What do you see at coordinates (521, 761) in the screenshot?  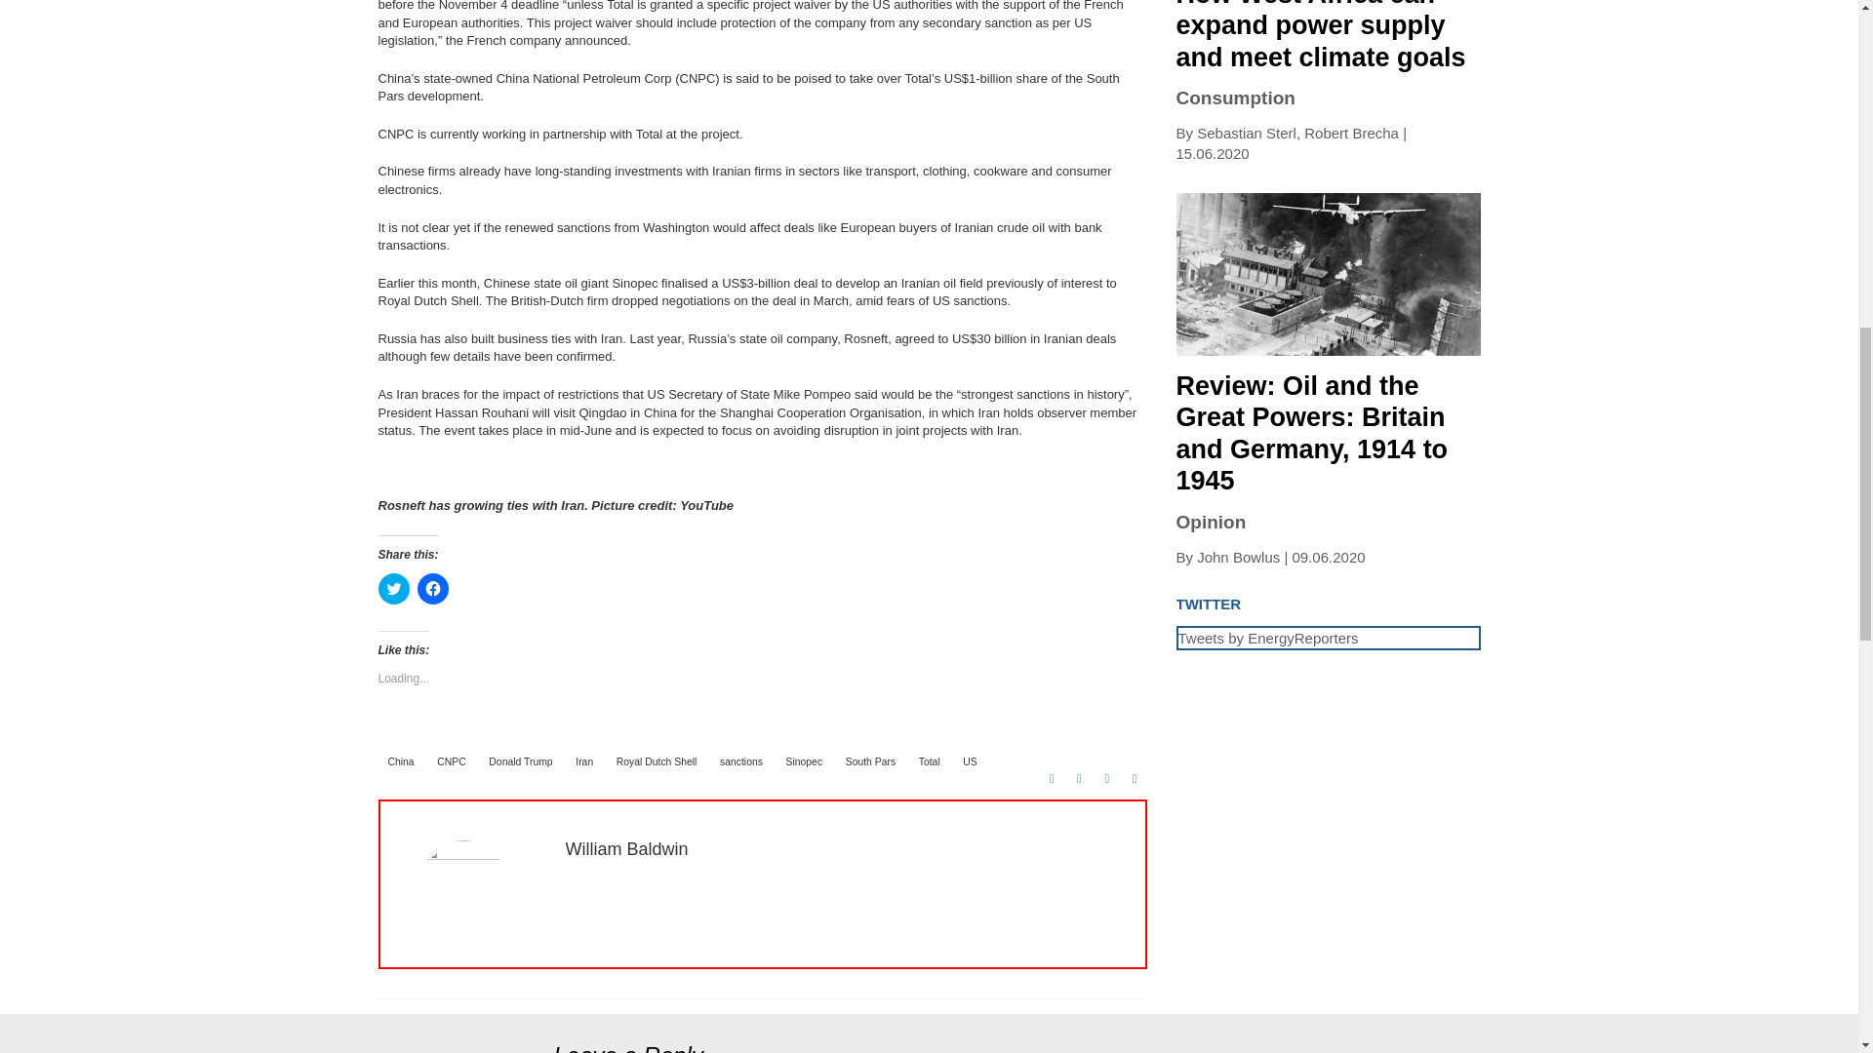 I see `Donald Trump` at bounding box center [521, 761].